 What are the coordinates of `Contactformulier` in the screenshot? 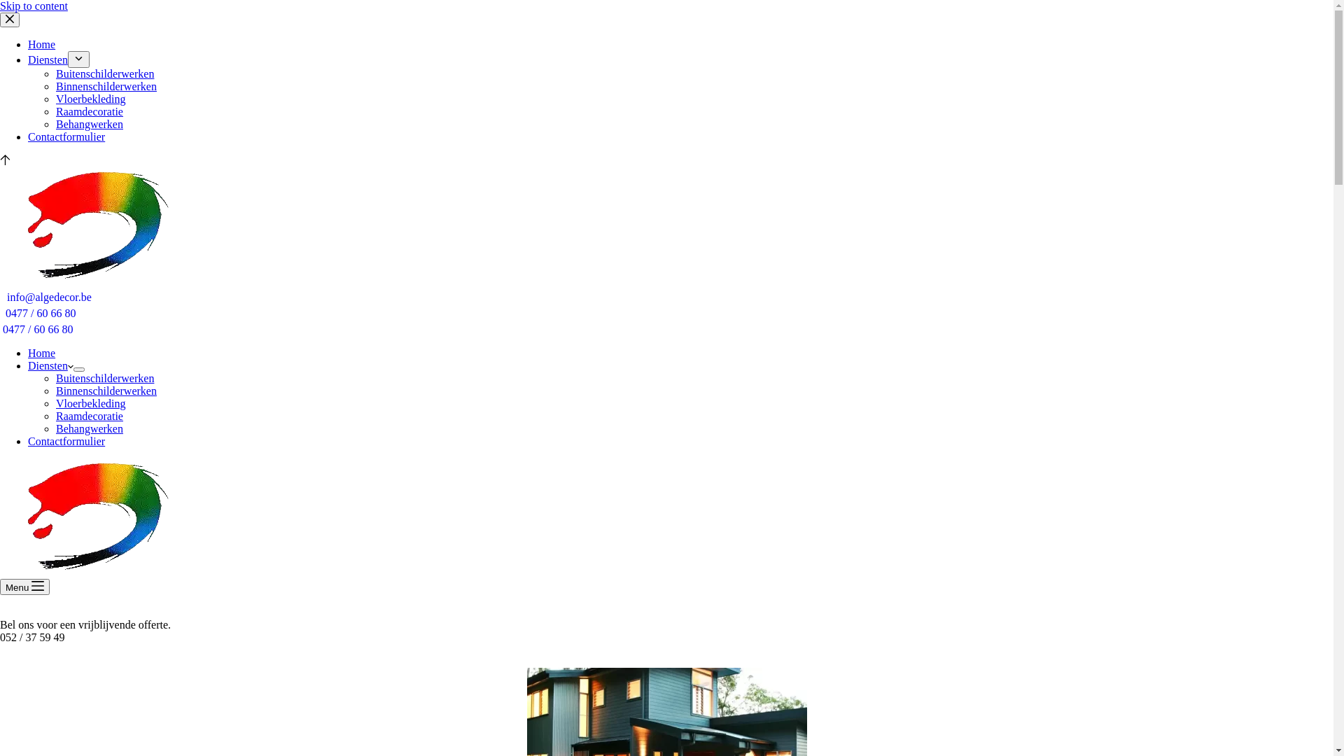 It's located at (66, 441).